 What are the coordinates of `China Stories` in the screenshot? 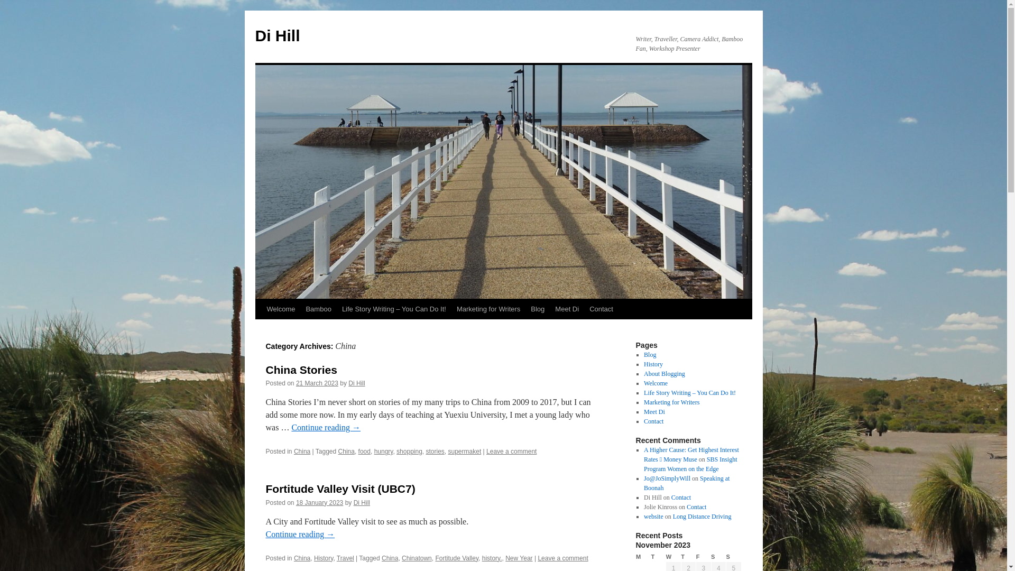 It's located at (301, 370).